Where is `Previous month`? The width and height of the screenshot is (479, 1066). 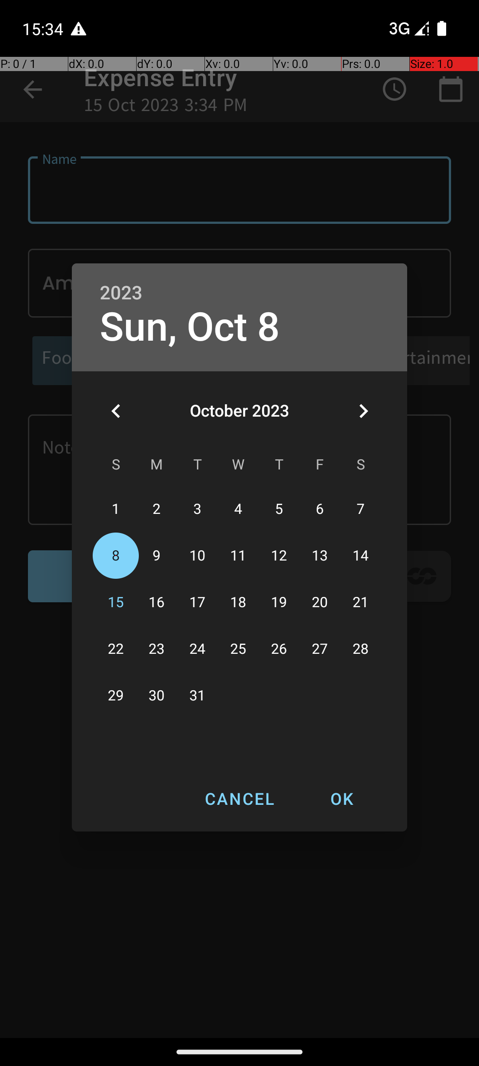 Previous month is located at coordinates (116, 411).